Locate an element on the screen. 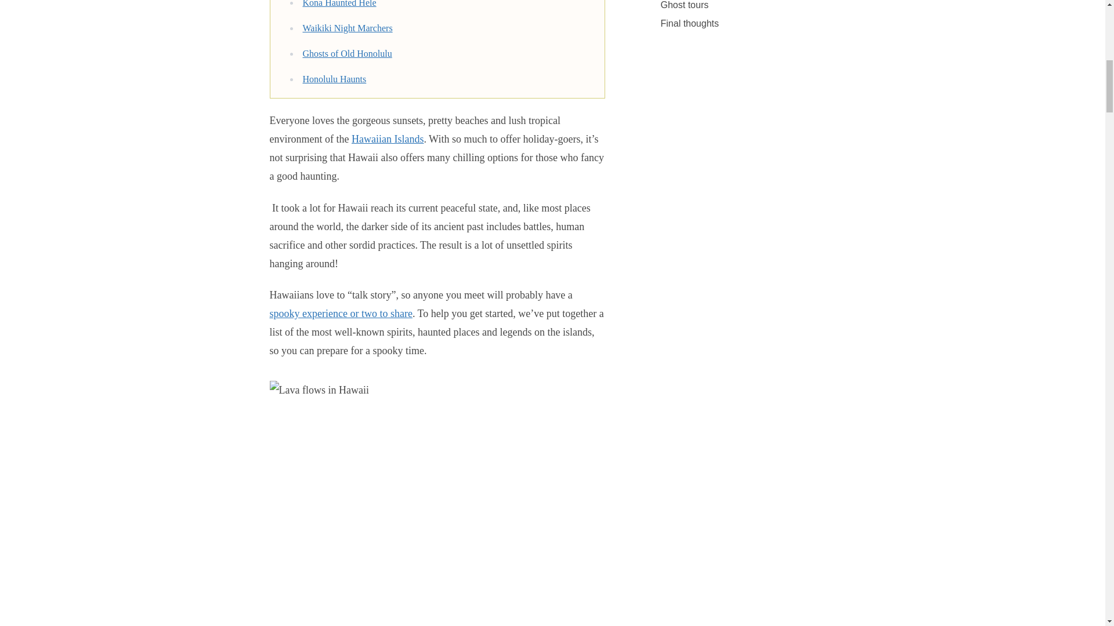 This screenshot has width=1114, height=626. spooky experience or two to share is located at coordinates (341, 313).